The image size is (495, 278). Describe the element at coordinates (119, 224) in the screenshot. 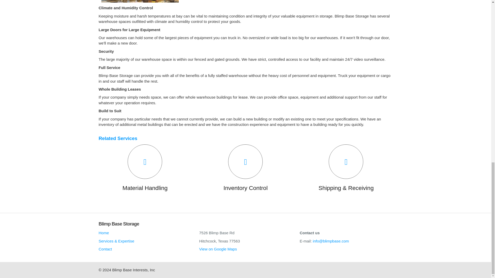

I see `Blimp Base Storage` at that location.